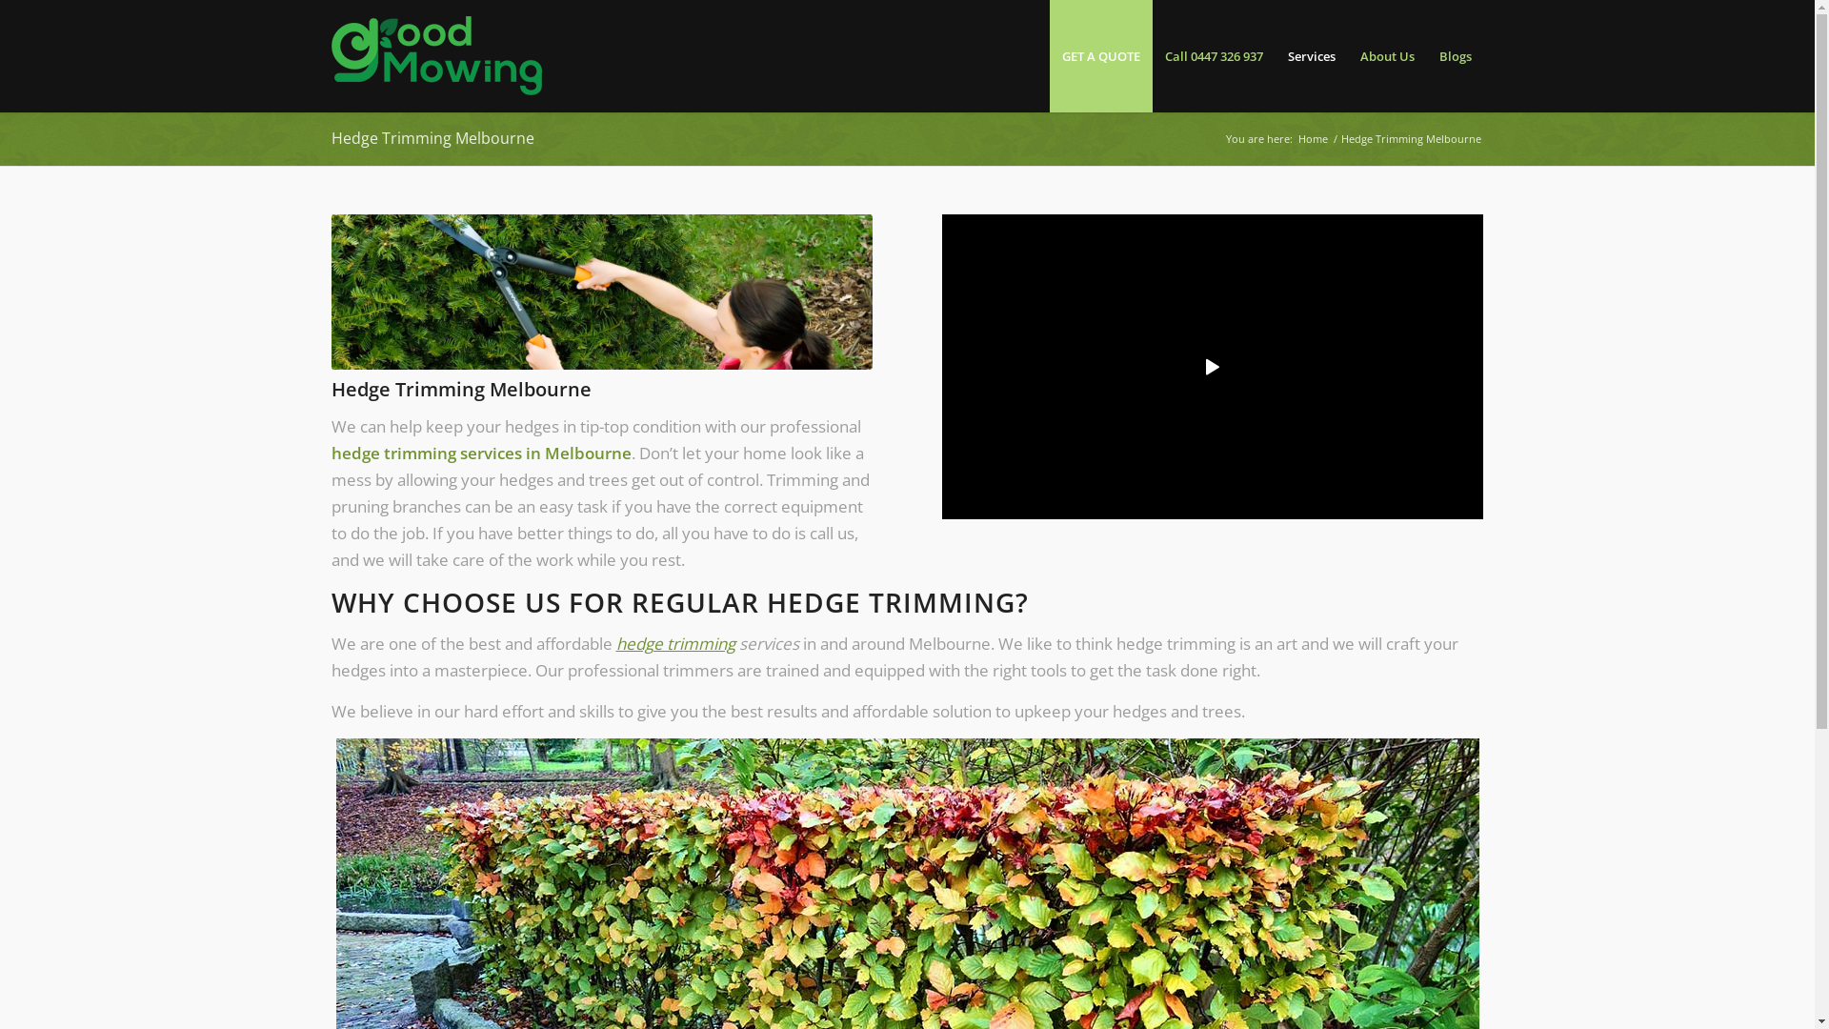  I want to click on Call 0447 326 937, so click(1214, 56).